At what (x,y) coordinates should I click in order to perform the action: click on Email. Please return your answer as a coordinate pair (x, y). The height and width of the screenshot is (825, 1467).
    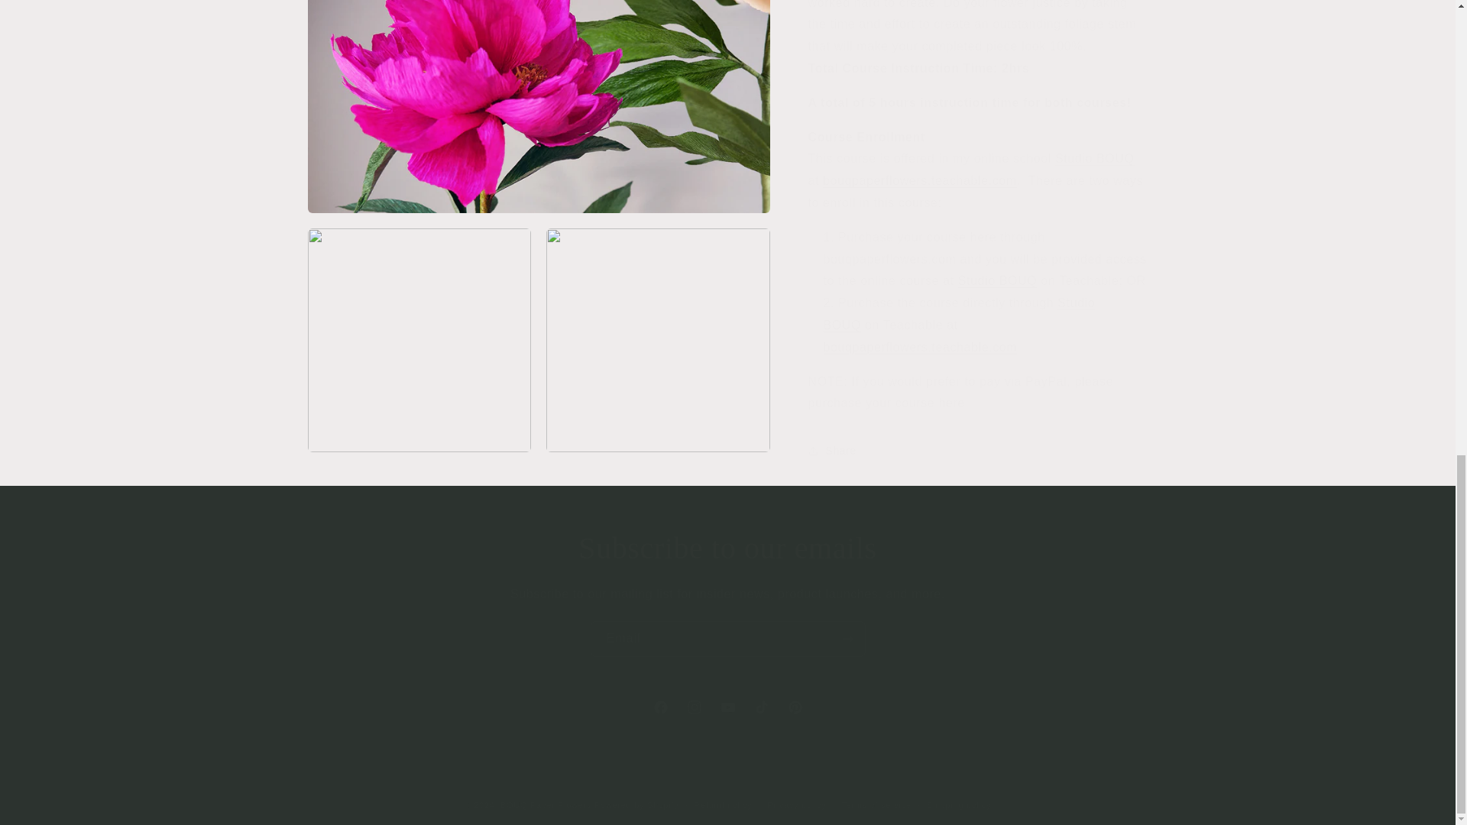
    Looking at the image, I should click on (997, 269).